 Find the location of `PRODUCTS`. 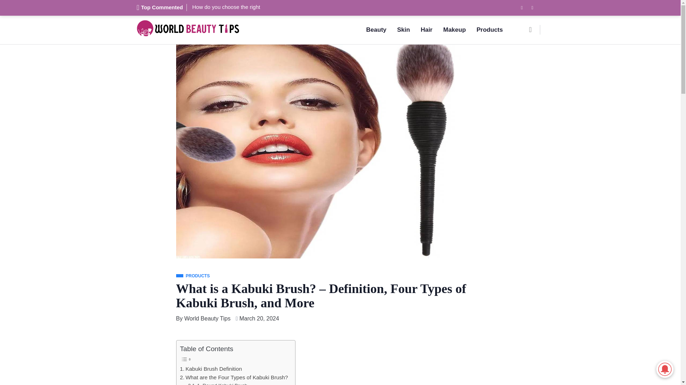

PRODUCTS is located at coordinates (193, 276).